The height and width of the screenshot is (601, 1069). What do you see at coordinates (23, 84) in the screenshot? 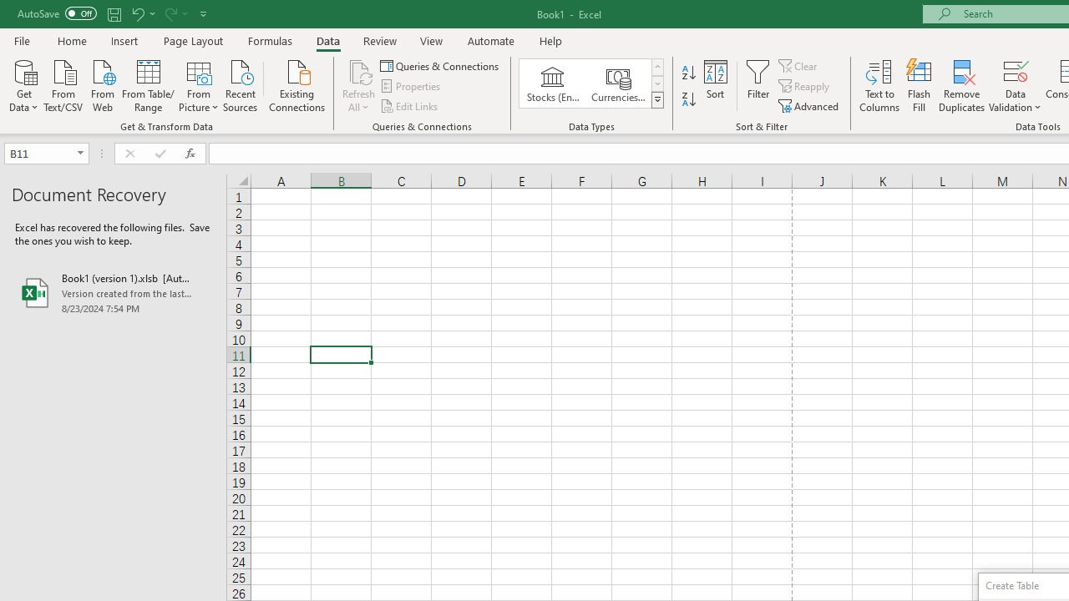
I see `Get Data` at bounding box center [23, 84].